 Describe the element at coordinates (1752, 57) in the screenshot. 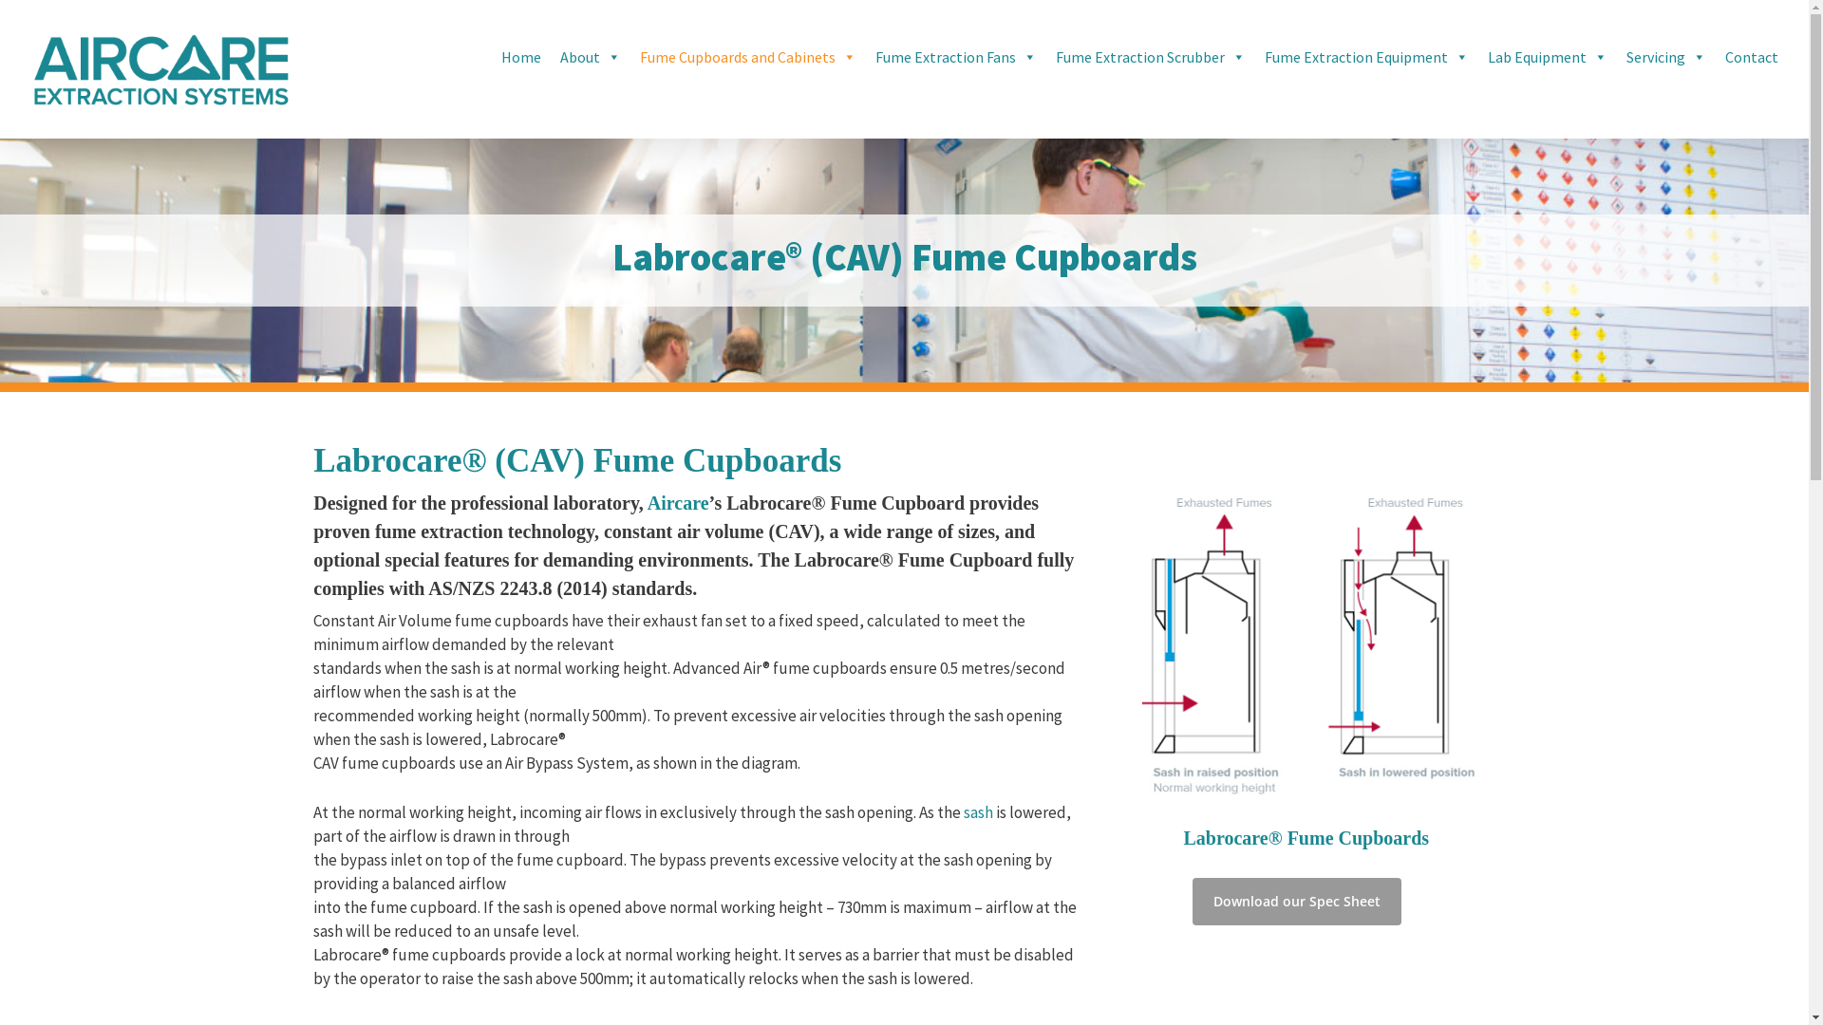

I see `Contact` at that location.